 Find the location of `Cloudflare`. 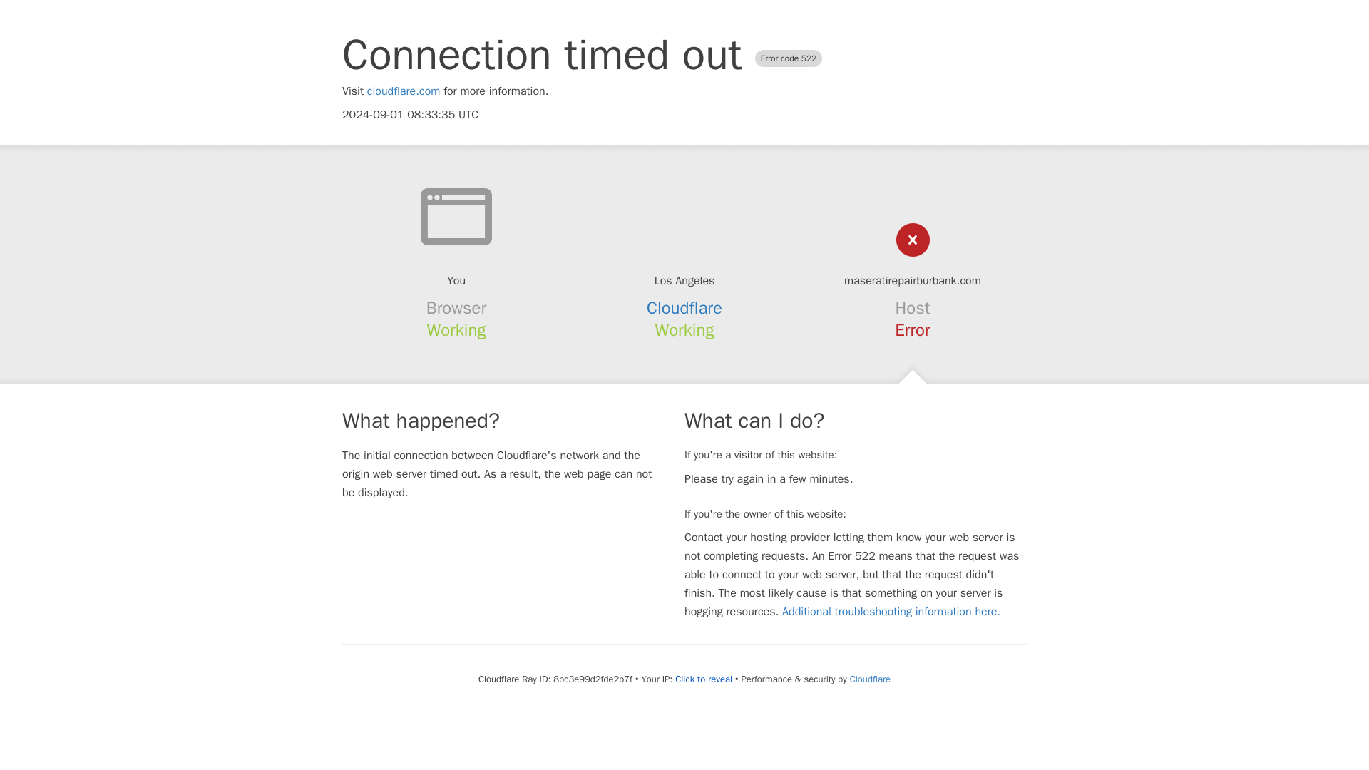

Cloudflare is located at coordinates (684, 308).